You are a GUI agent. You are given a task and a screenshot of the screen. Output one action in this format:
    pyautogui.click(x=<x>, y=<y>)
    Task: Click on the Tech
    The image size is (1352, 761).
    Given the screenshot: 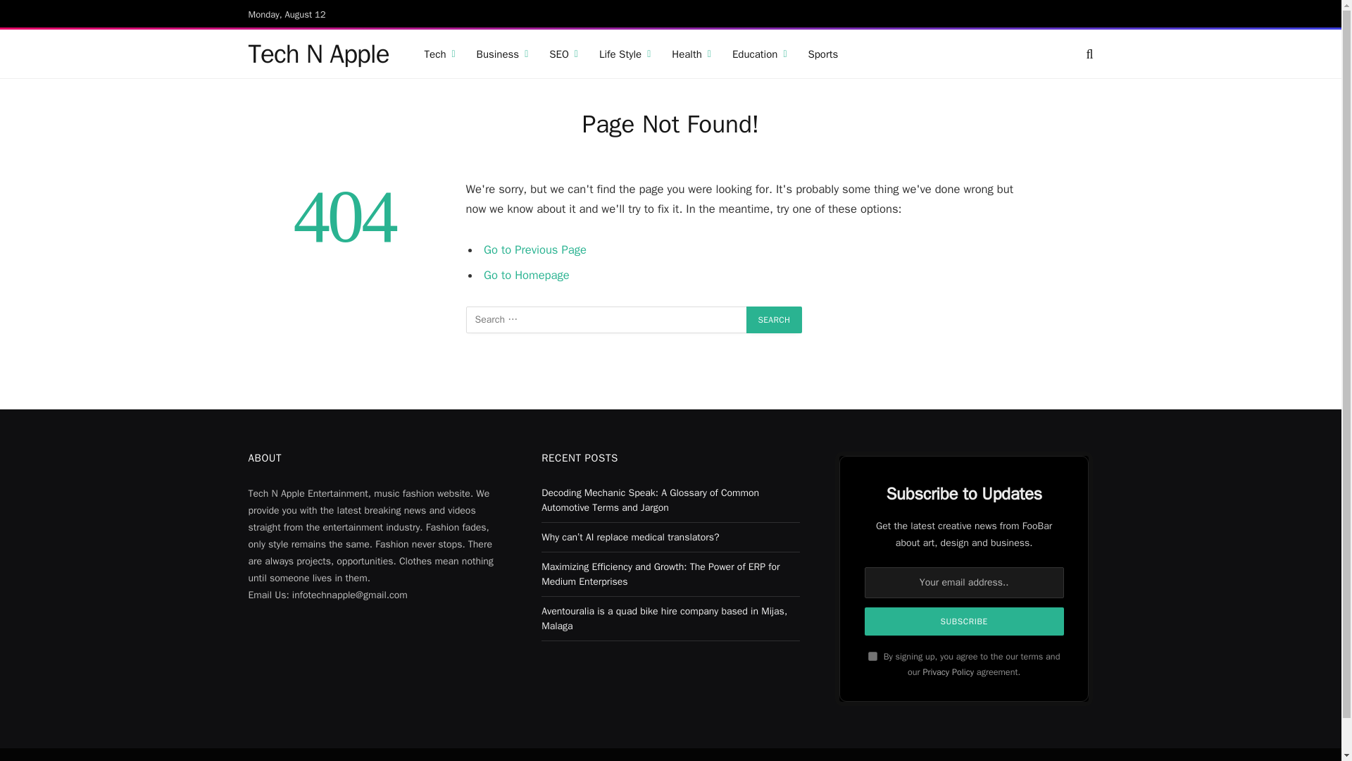 What is the action you would take?
    pyautogui.click(x=439, y=54)
    